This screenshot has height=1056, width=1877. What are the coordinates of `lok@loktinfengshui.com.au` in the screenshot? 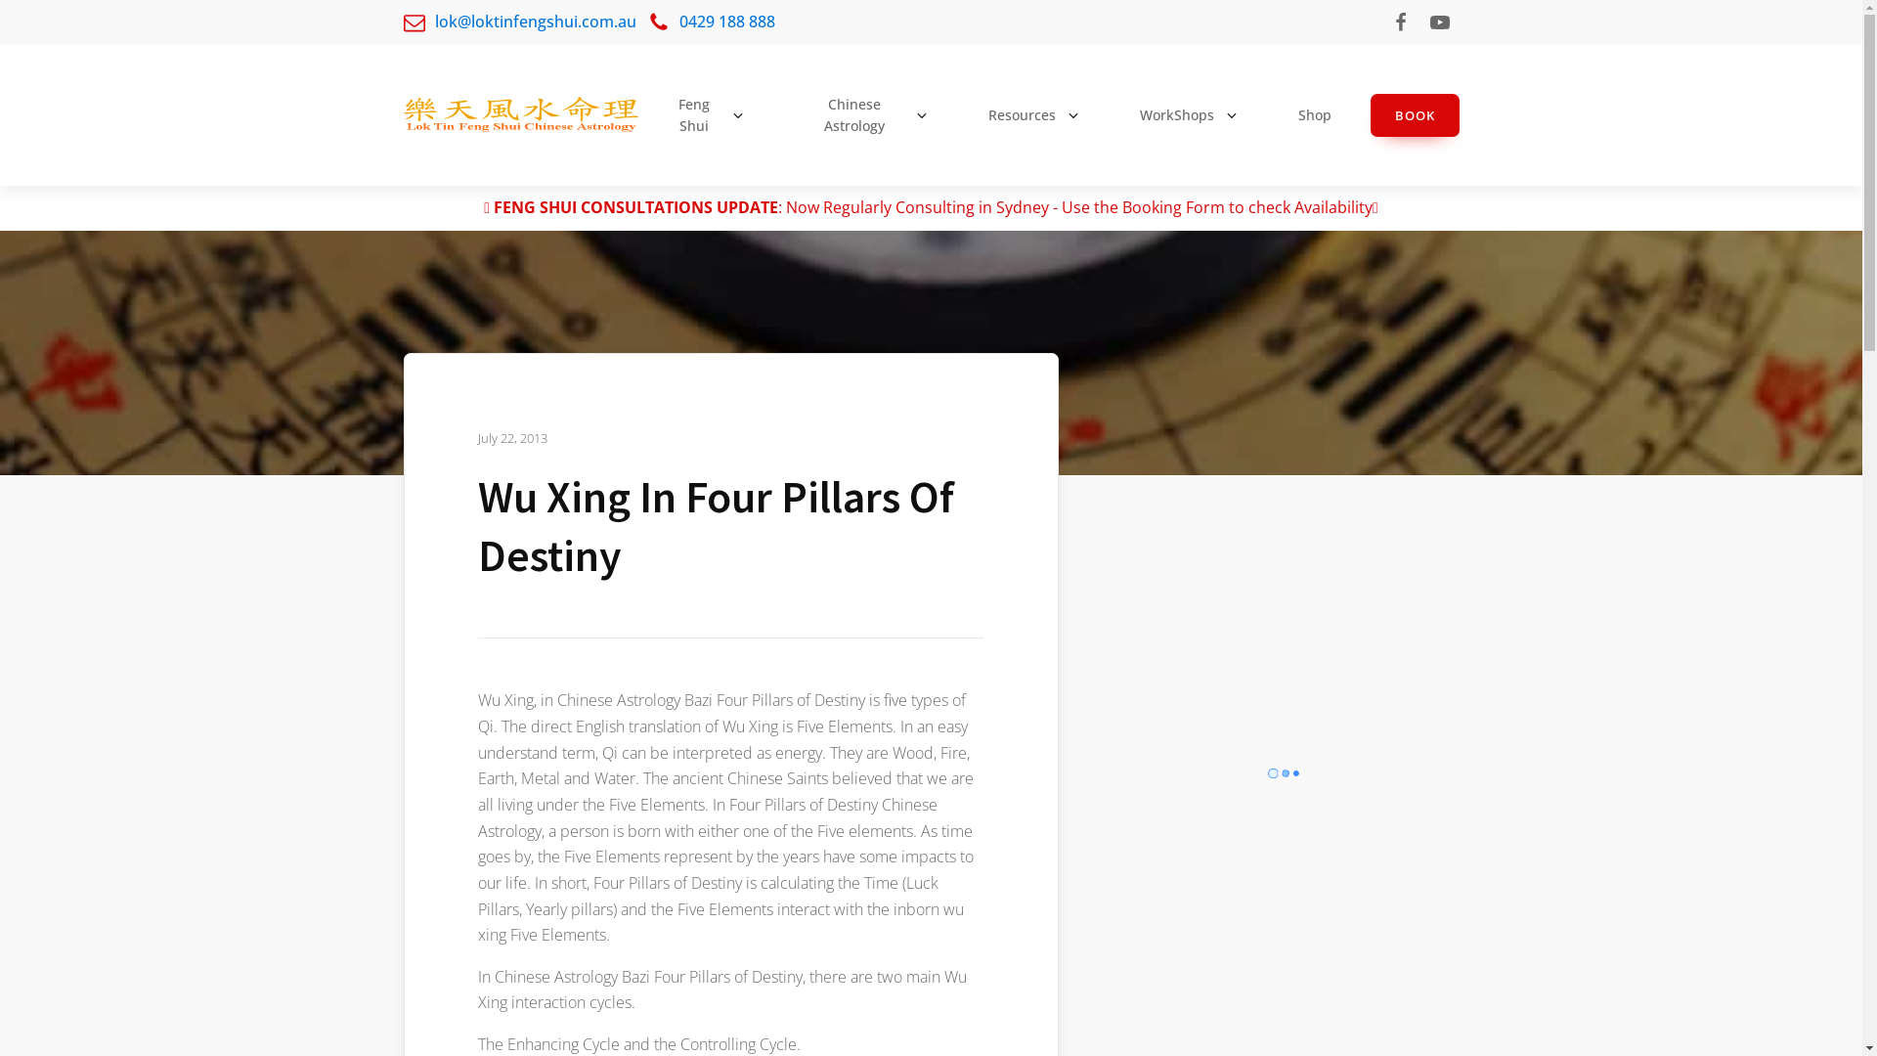 It's located at (519, 22).